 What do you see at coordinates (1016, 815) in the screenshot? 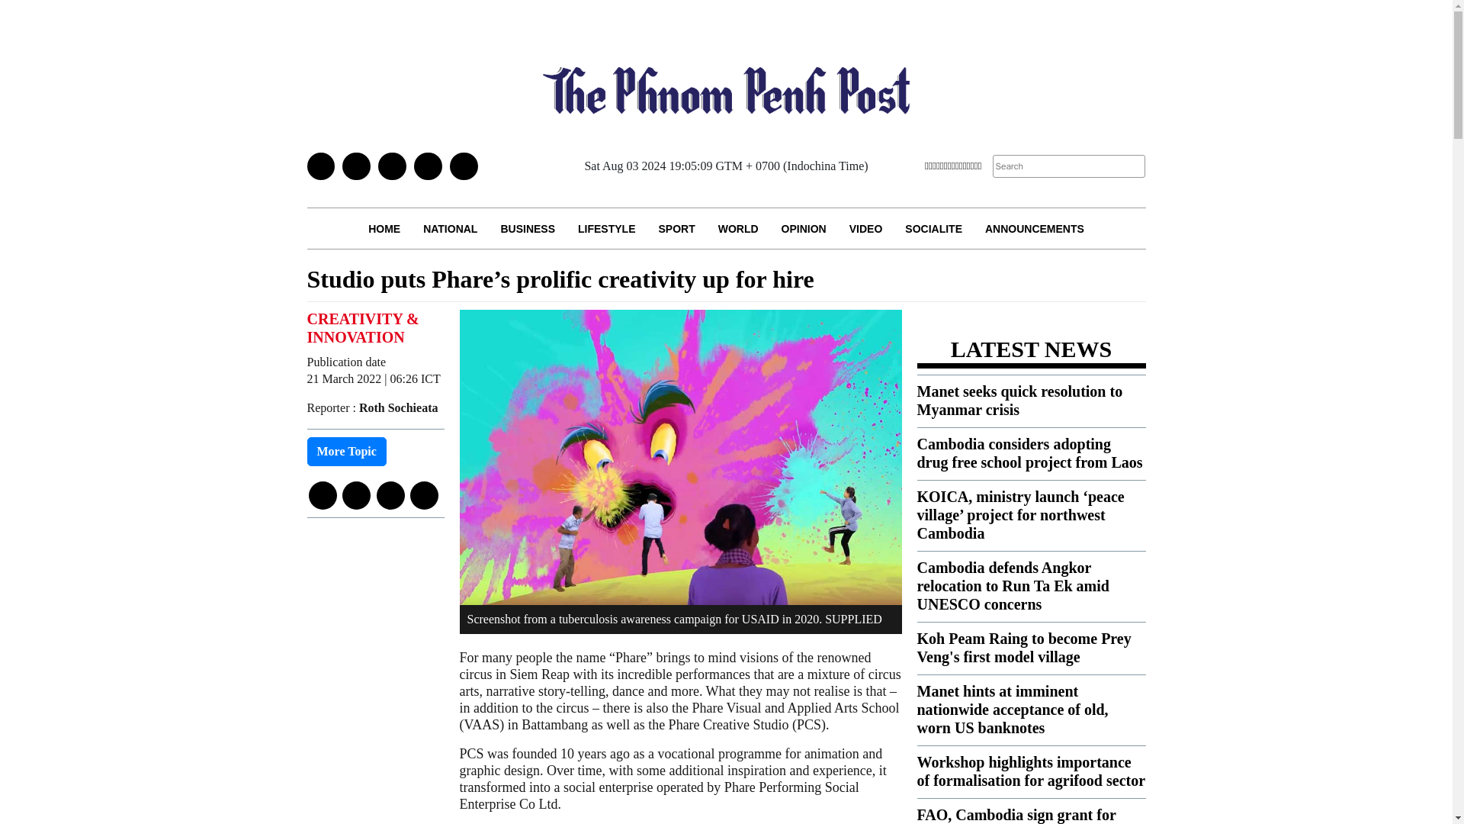
I see `FAO, Cambodia sign grant for pandemic preparedness` at bounding box center [1016, 815].